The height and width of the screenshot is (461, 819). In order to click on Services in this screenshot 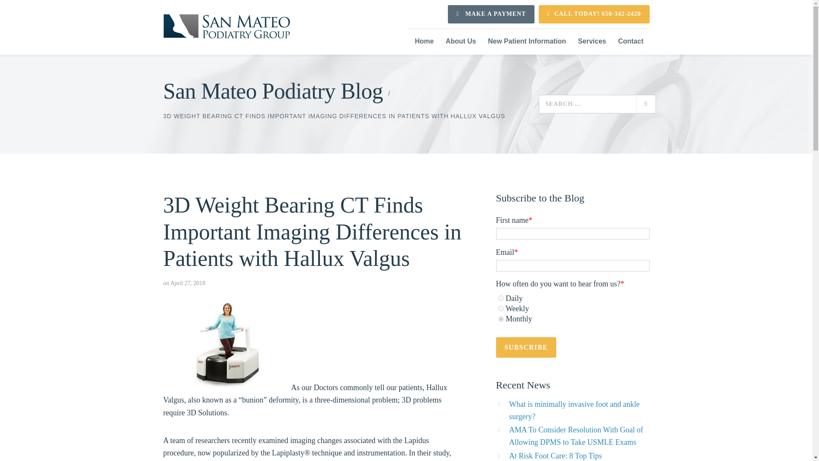, I will do `click(592, 42)`.